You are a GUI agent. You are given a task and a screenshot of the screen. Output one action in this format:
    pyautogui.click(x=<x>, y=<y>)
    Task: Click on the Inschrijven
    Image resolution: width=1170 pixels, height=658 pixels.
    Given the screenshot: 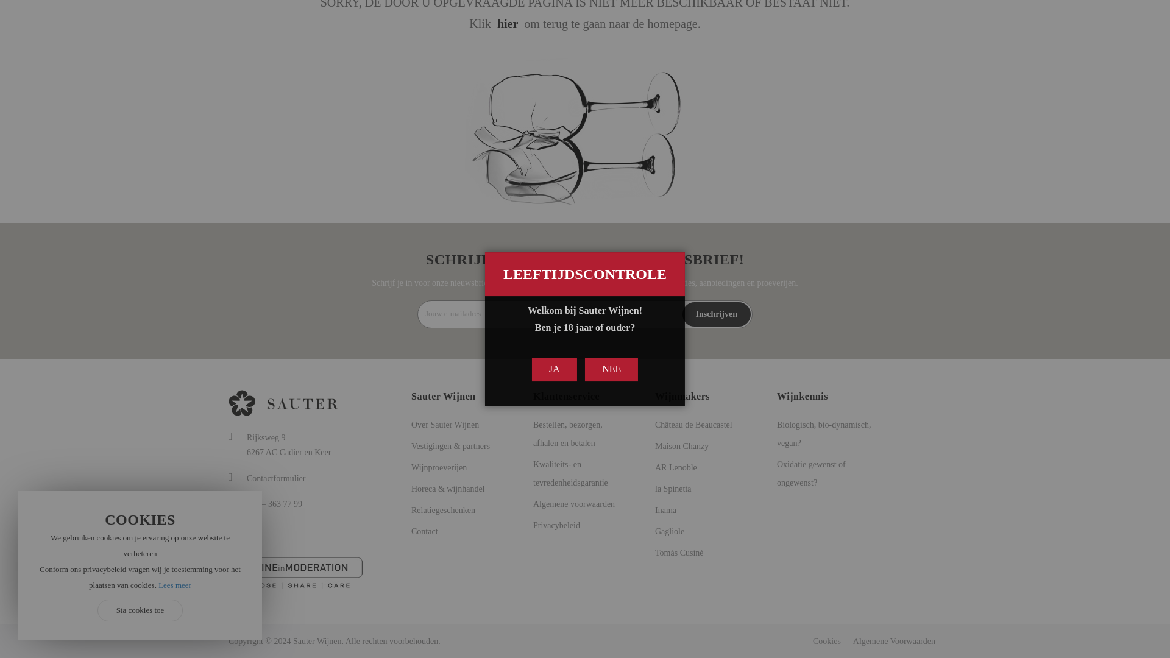 What is the action you would take?
    pyautogui.click(x=717, y=314)
    